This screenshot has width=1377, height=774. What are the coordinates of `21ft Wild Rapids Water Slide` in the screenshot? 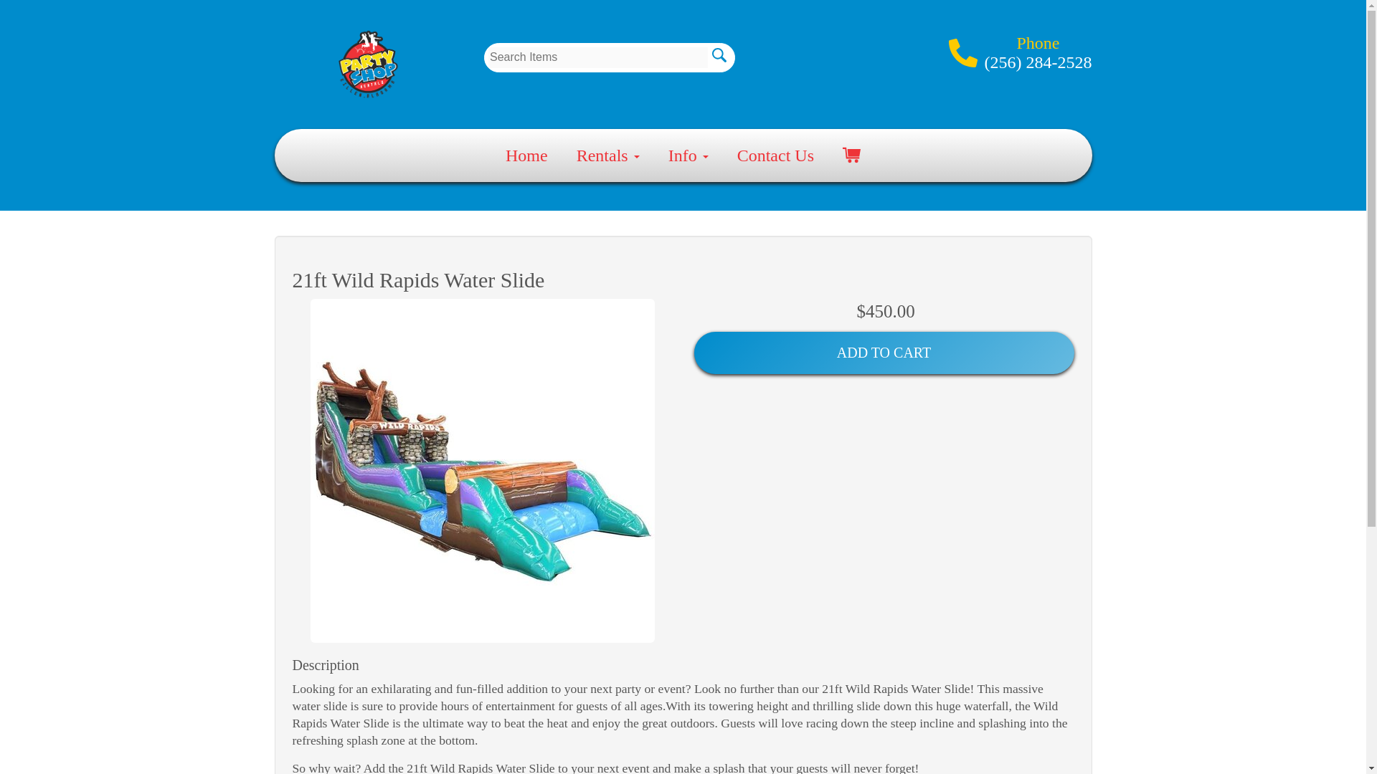 It's located at (482, 470).